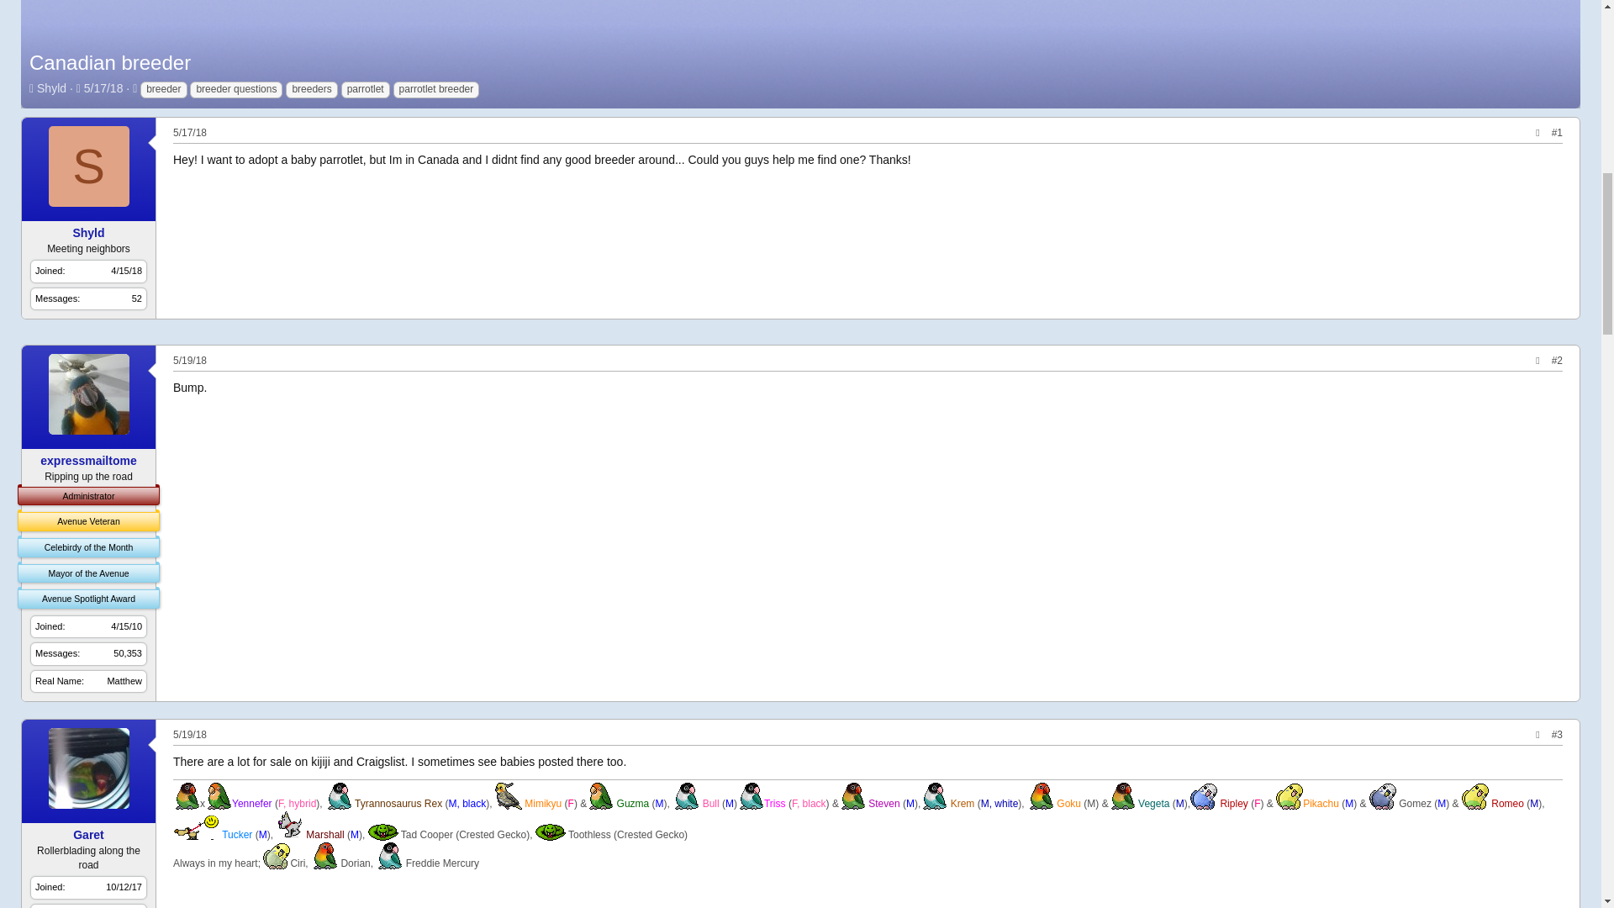 The height and width of the screenshot is (908, 1614). What do you see at coordinates (338, 795) in the screenshot?
I see `Bml    :bml:` at bounding box center [338, 795].